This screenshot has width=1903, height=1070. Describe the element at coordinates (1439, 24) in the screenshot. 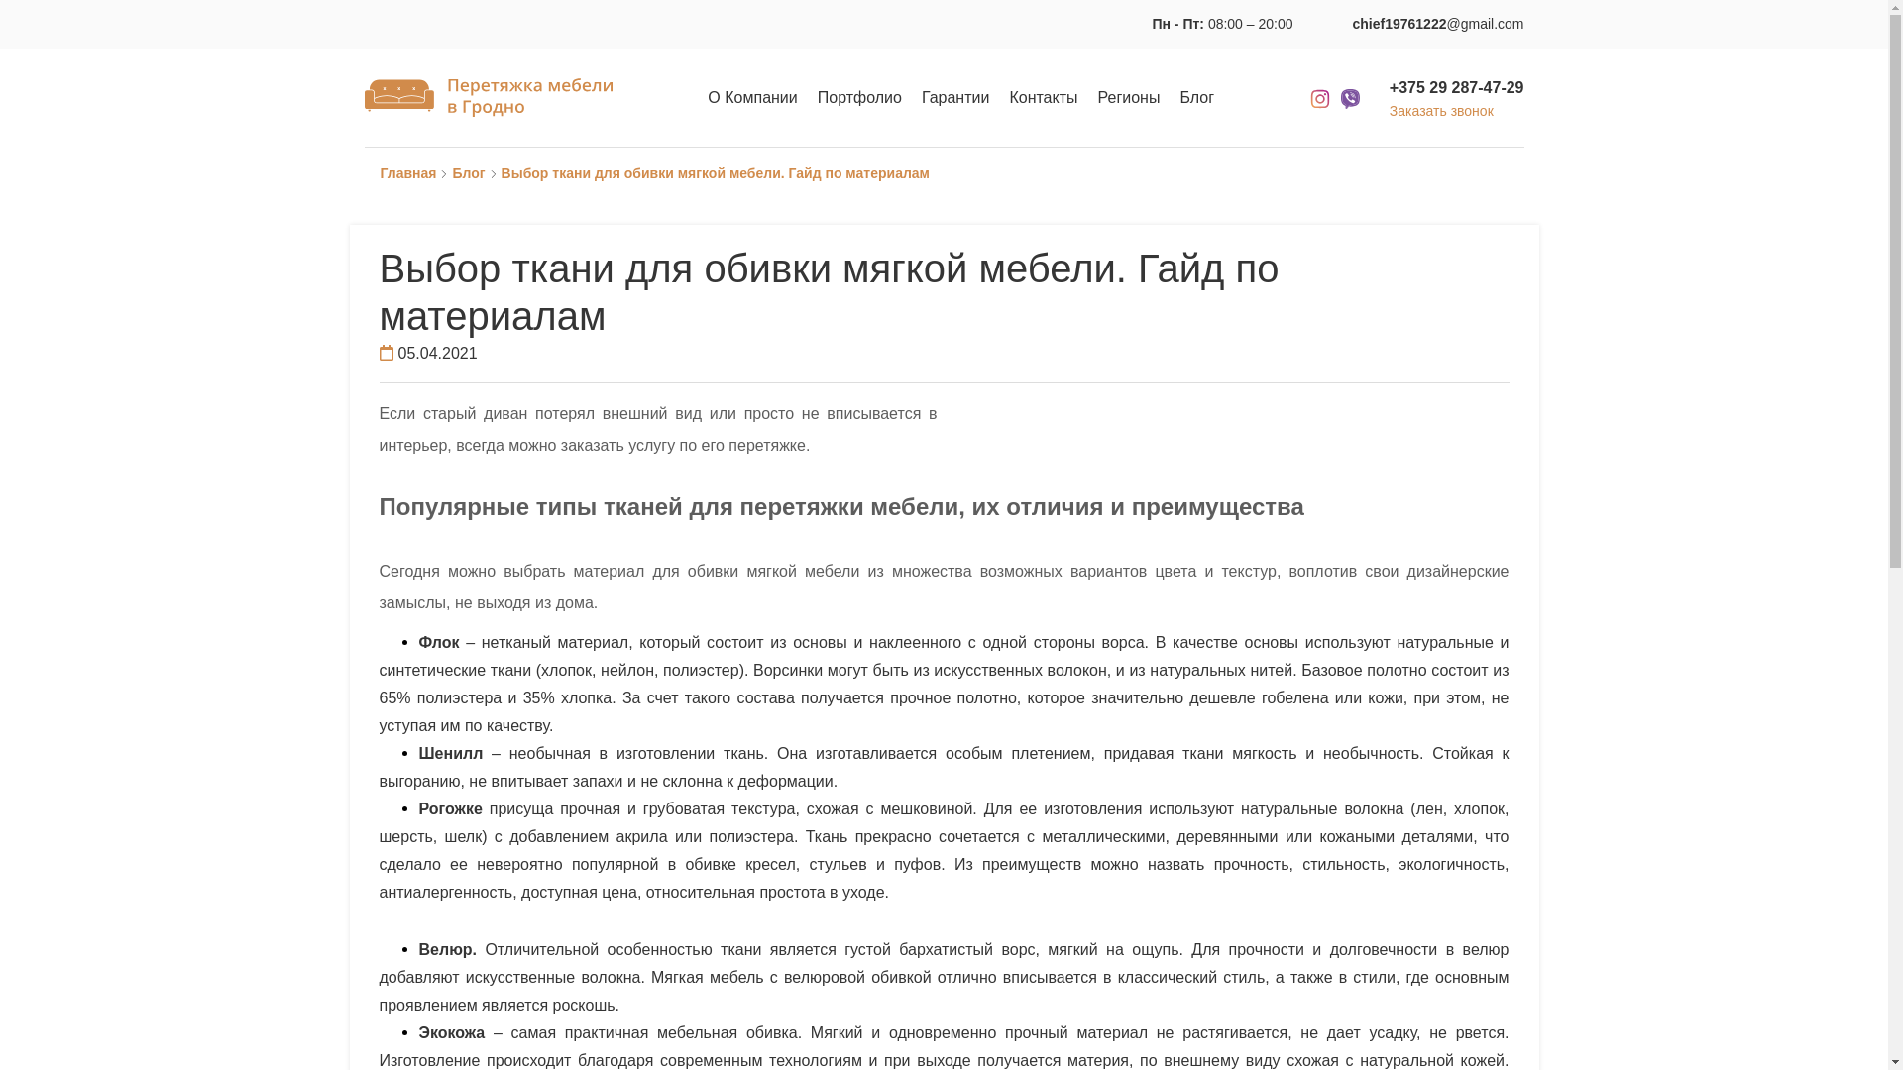

I see `chief19761222@gmail.com` at that location.